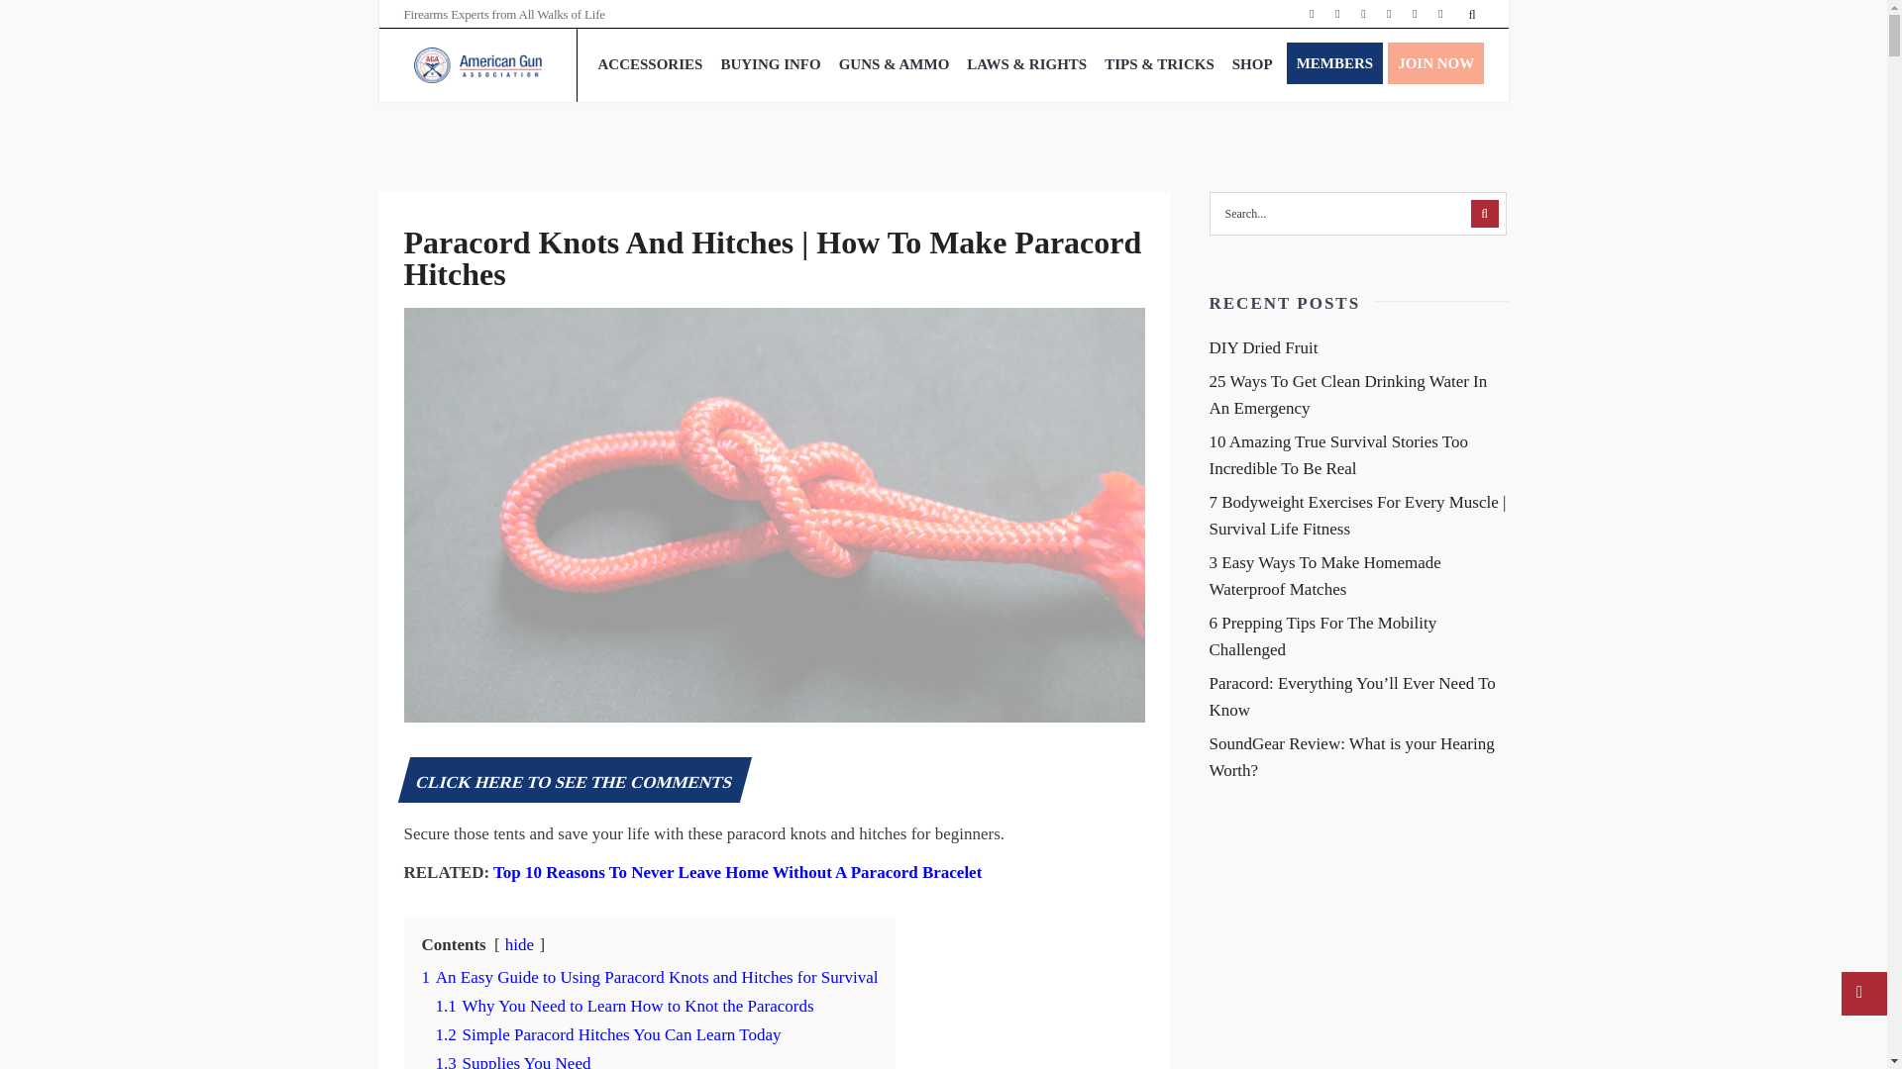  Describe the element at coordinates (1252, 63) in the screenshot. I see `SHOP` at that location.